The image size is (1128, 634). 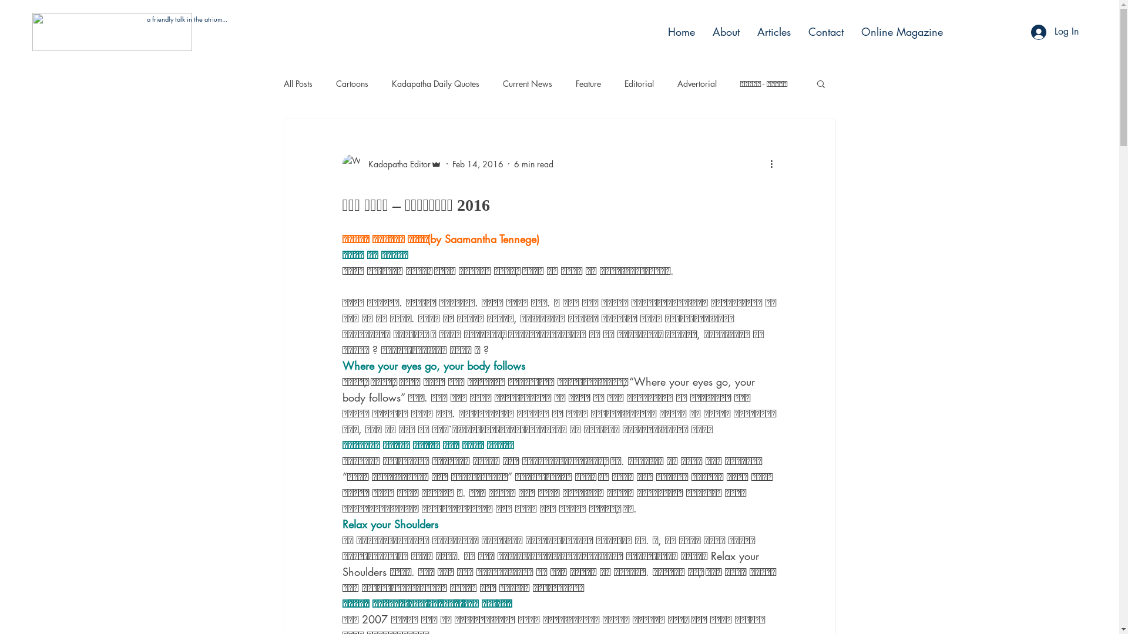 What do you see at coordinates (391, 164) in the screenshot?
I see `Kadapatha Editor` at bounding box center [391, 164].